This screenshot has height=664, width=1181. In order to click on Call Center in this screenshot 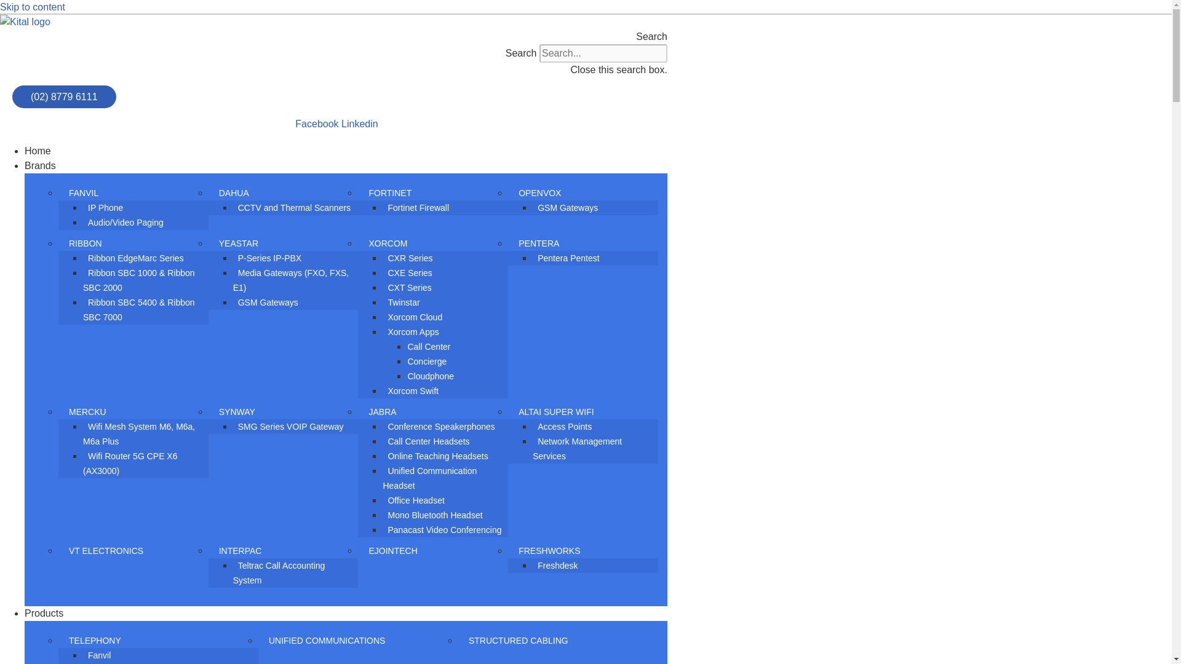, I will do `click(428, 347)`.